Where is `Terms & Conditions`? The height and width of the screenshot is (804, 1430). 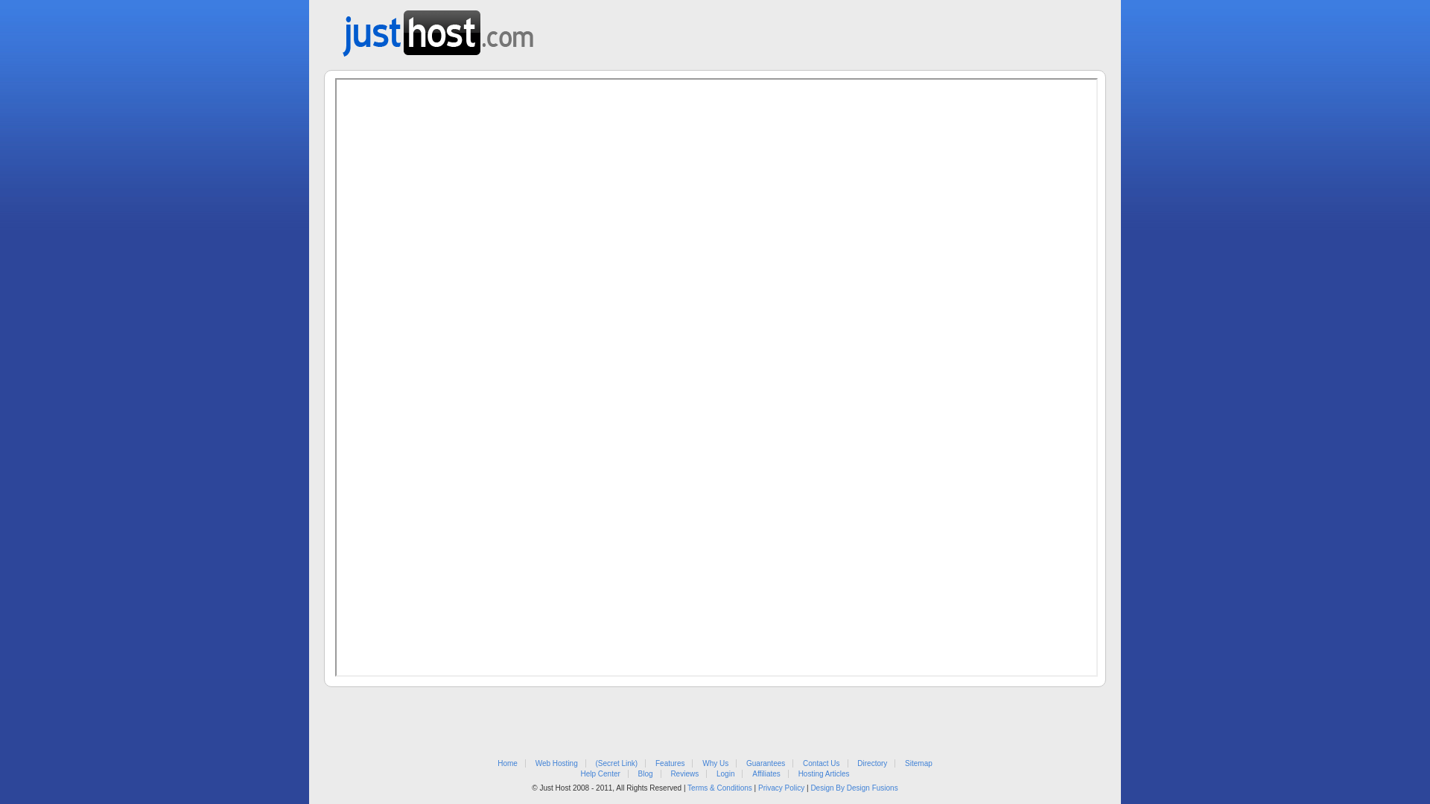
Terms & Conditions is located at coordinates (719, 788).